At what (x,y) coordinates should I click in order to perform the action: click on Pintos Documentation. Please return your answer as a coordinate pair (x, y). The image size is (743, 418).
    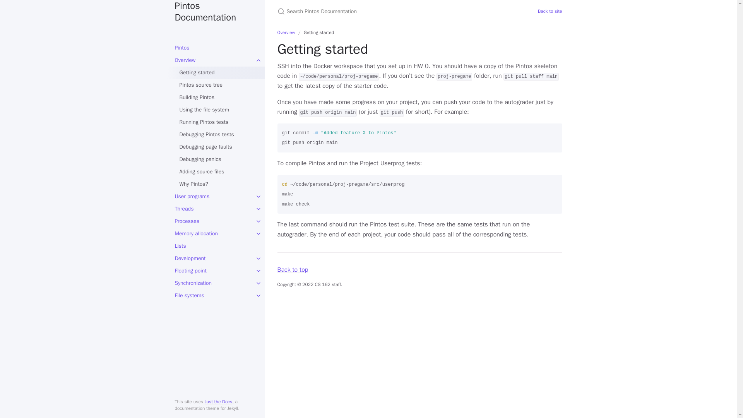
    Looking at the image, I should click on (214, 12).